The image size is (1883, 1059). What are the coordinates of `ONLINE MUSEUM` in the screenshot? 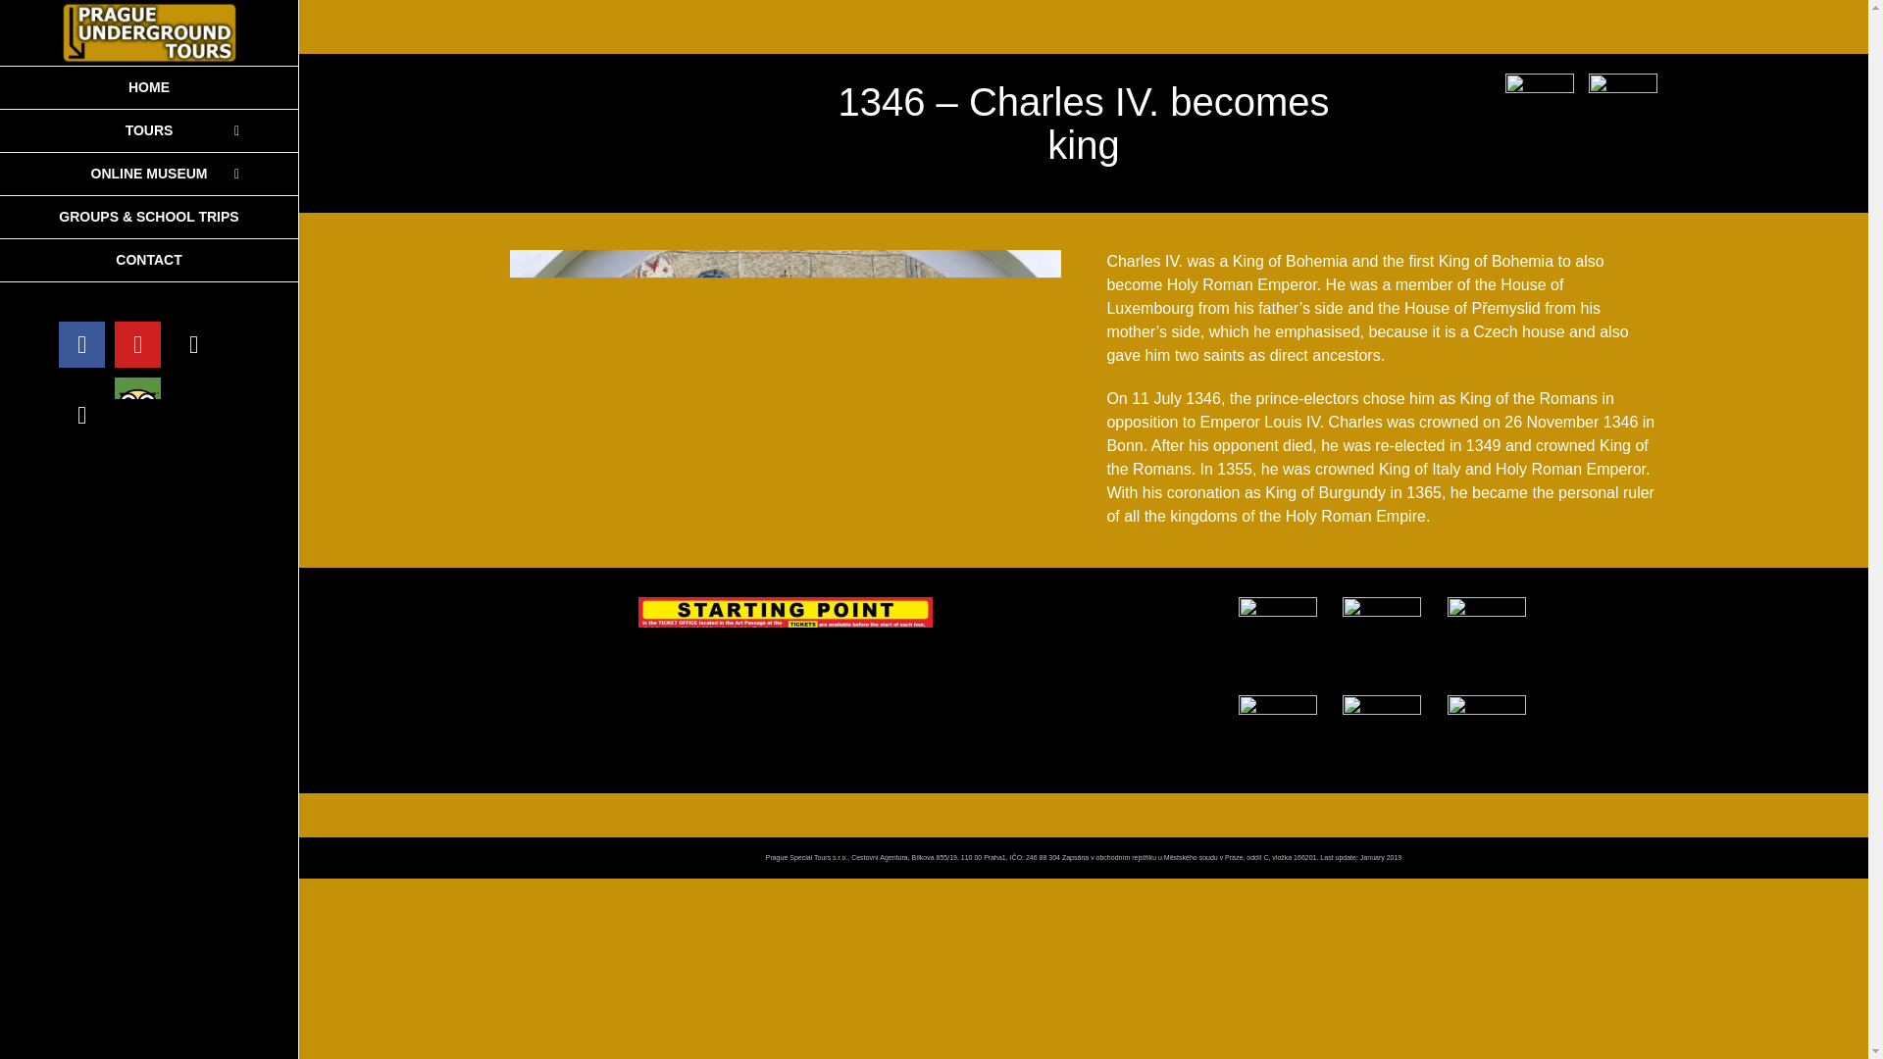 It's located at (149, 174).